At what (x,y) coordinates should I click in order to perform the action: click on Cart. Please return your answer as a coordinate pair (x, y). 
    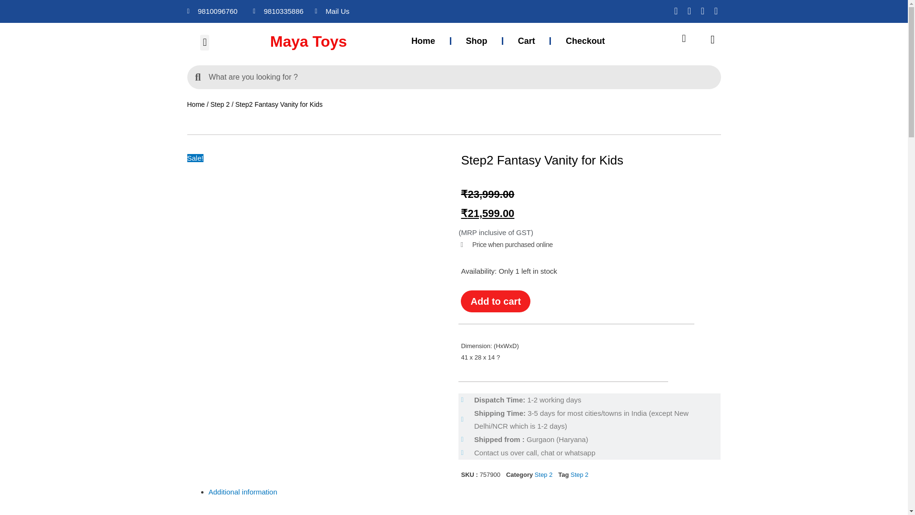
    Looking at the image, I should click on (526, 41).